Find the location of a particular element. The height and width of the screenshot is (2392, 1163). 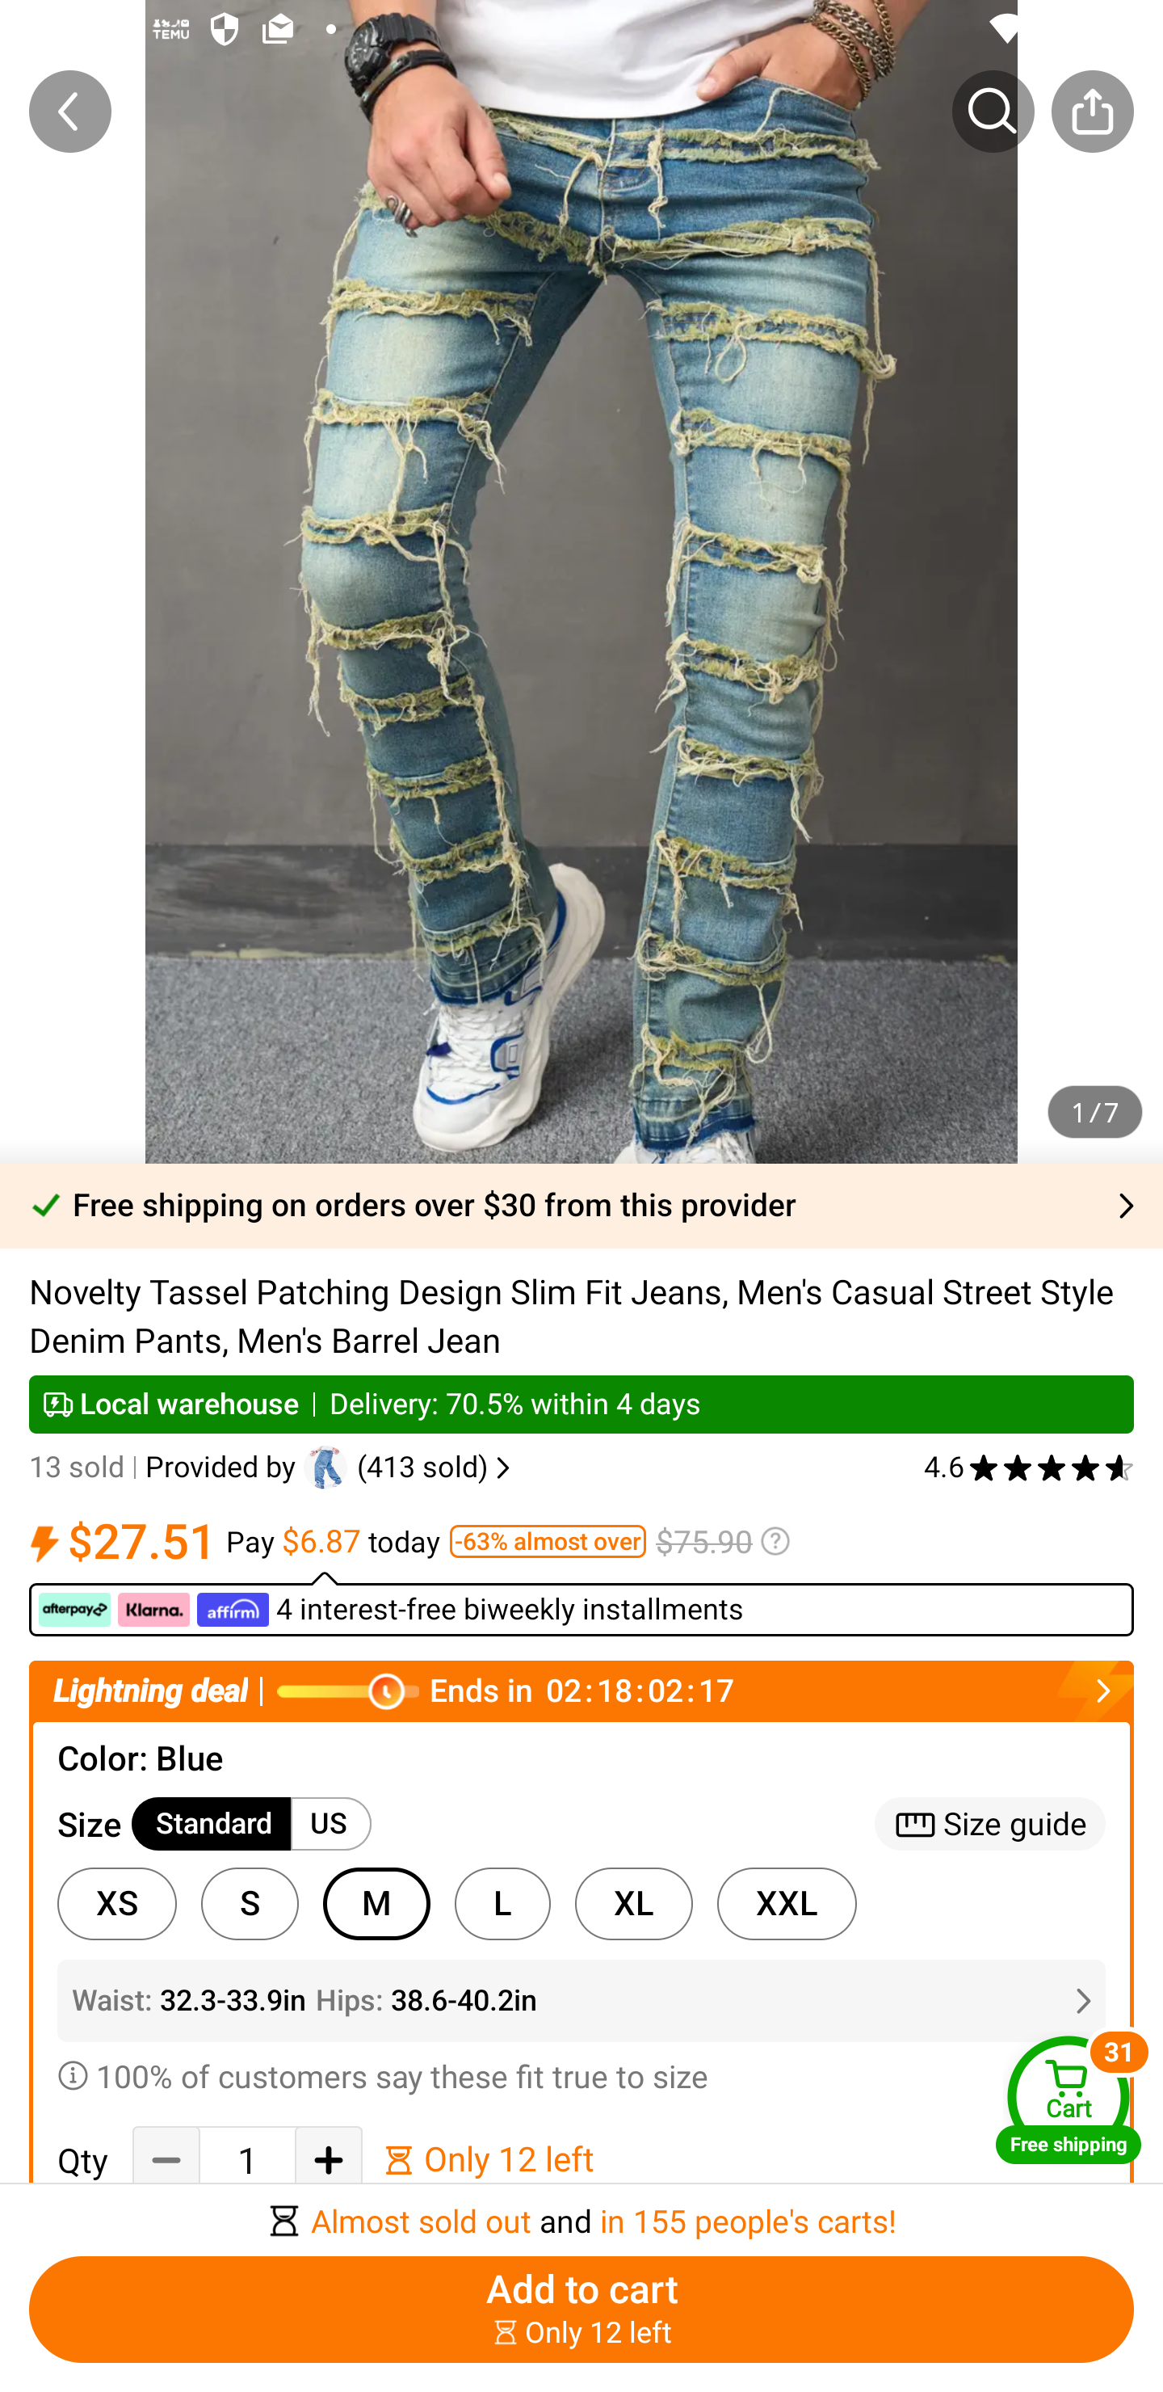

L is located at coordinates (502, 1904).